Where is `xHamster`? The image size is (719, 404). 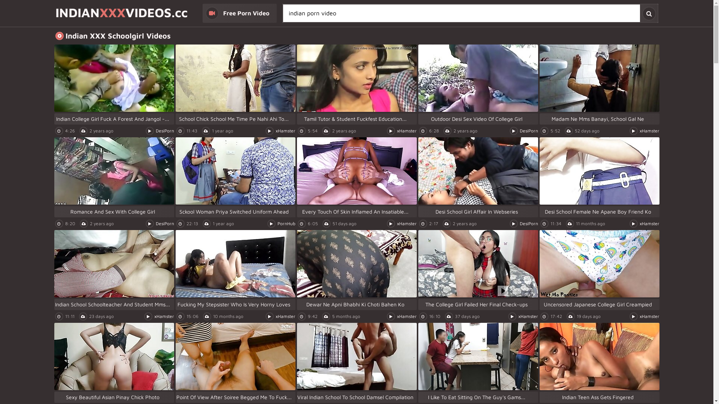 xHamster is located at coordinates (285, 316).